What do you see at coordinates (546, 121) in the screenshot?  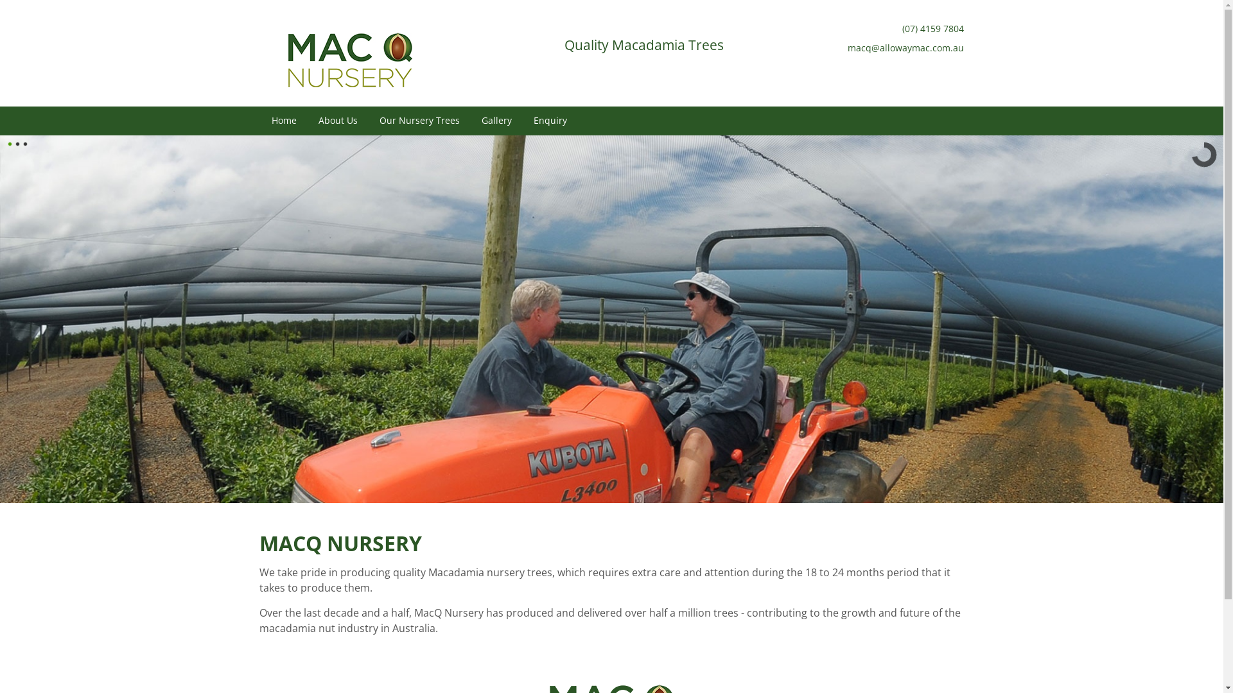 I see `Enquiry` at bounding box center [546, 121].